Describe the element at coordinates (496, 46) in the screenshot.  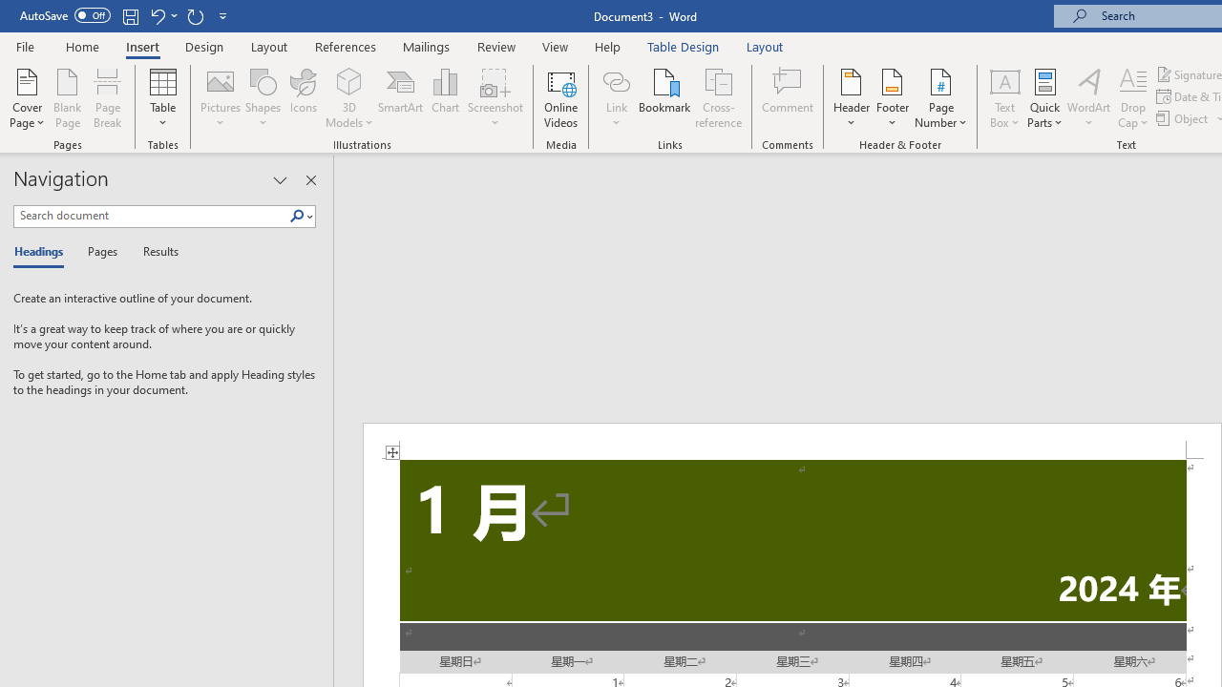
I see `Review` at that location.